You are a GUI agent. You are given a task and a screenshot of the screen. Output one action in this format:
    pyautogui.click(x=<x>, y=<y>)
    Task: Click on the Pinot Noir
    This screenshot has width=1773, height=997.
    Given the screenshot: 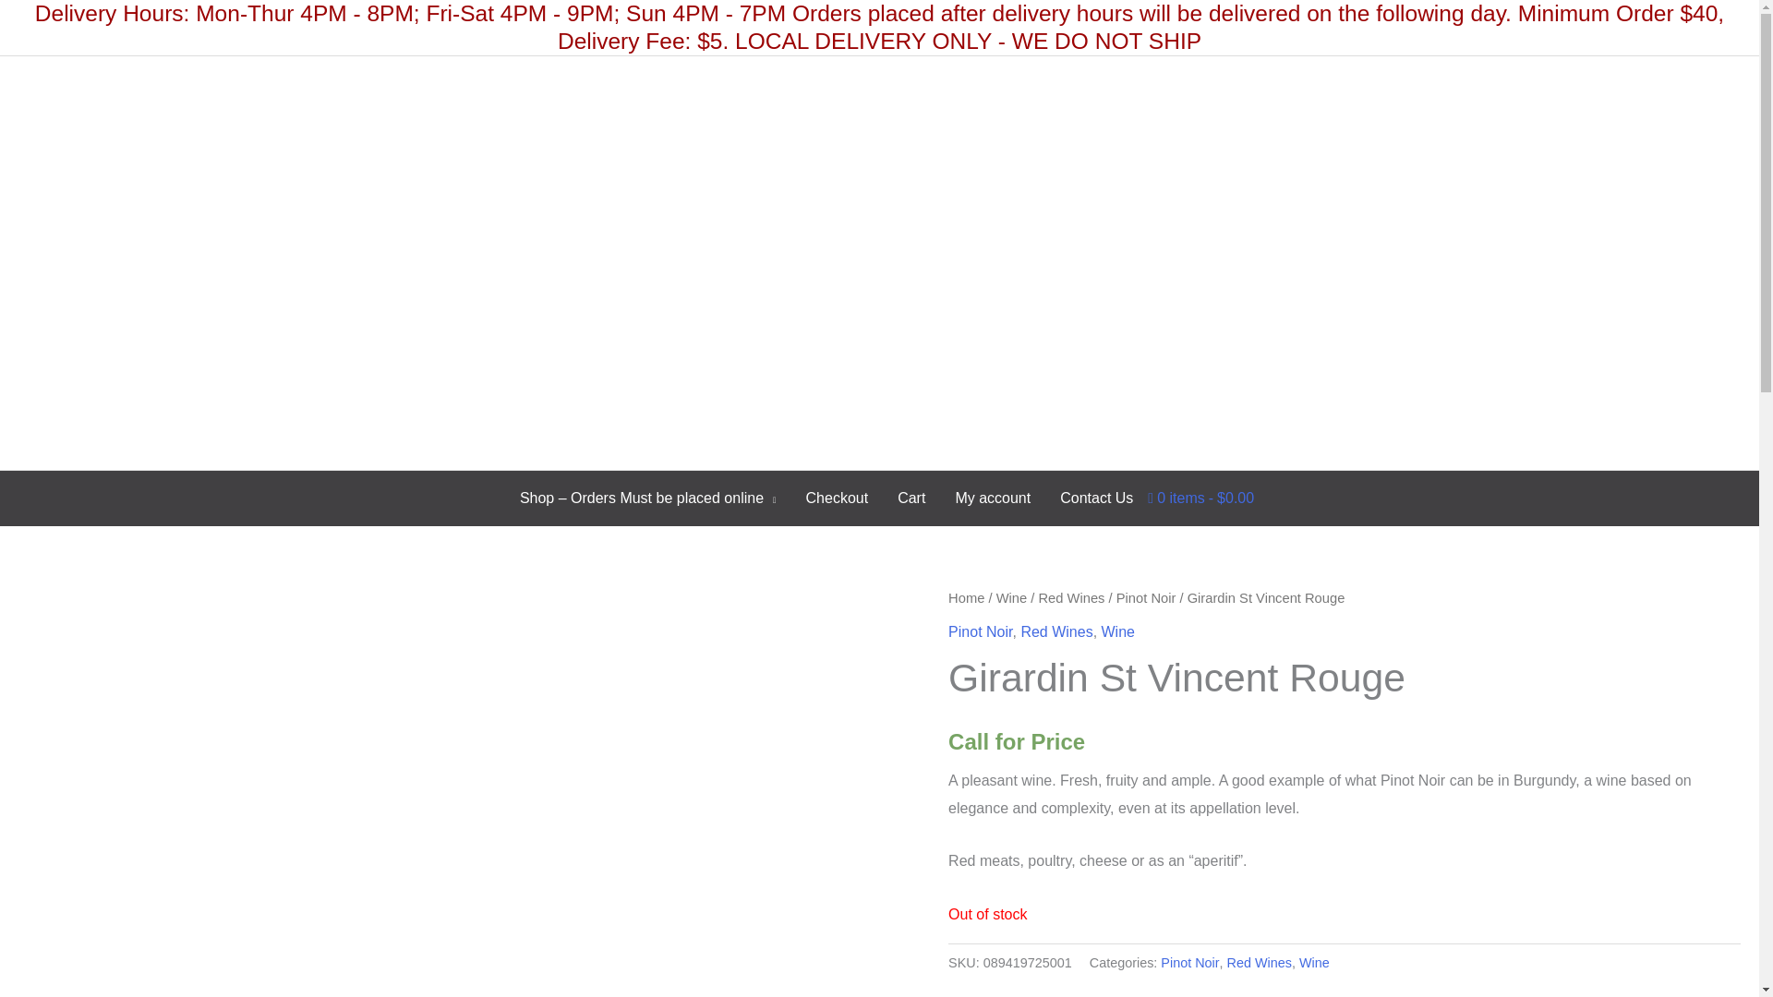 What is the action you would take?
    pyautogui.click(x=1147, y=598)
    